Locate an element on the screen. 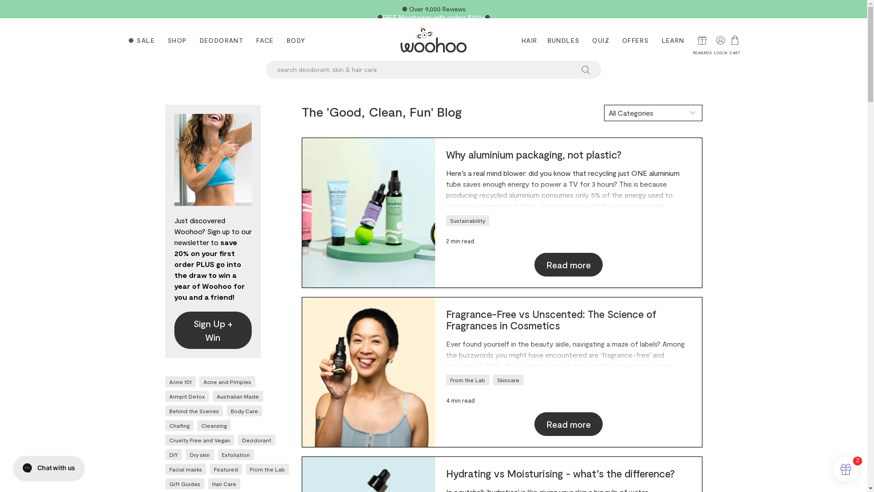 Image resolution: width=874 pixels, height=492 pixels. Sustainability is located at coordinates (468, 220).